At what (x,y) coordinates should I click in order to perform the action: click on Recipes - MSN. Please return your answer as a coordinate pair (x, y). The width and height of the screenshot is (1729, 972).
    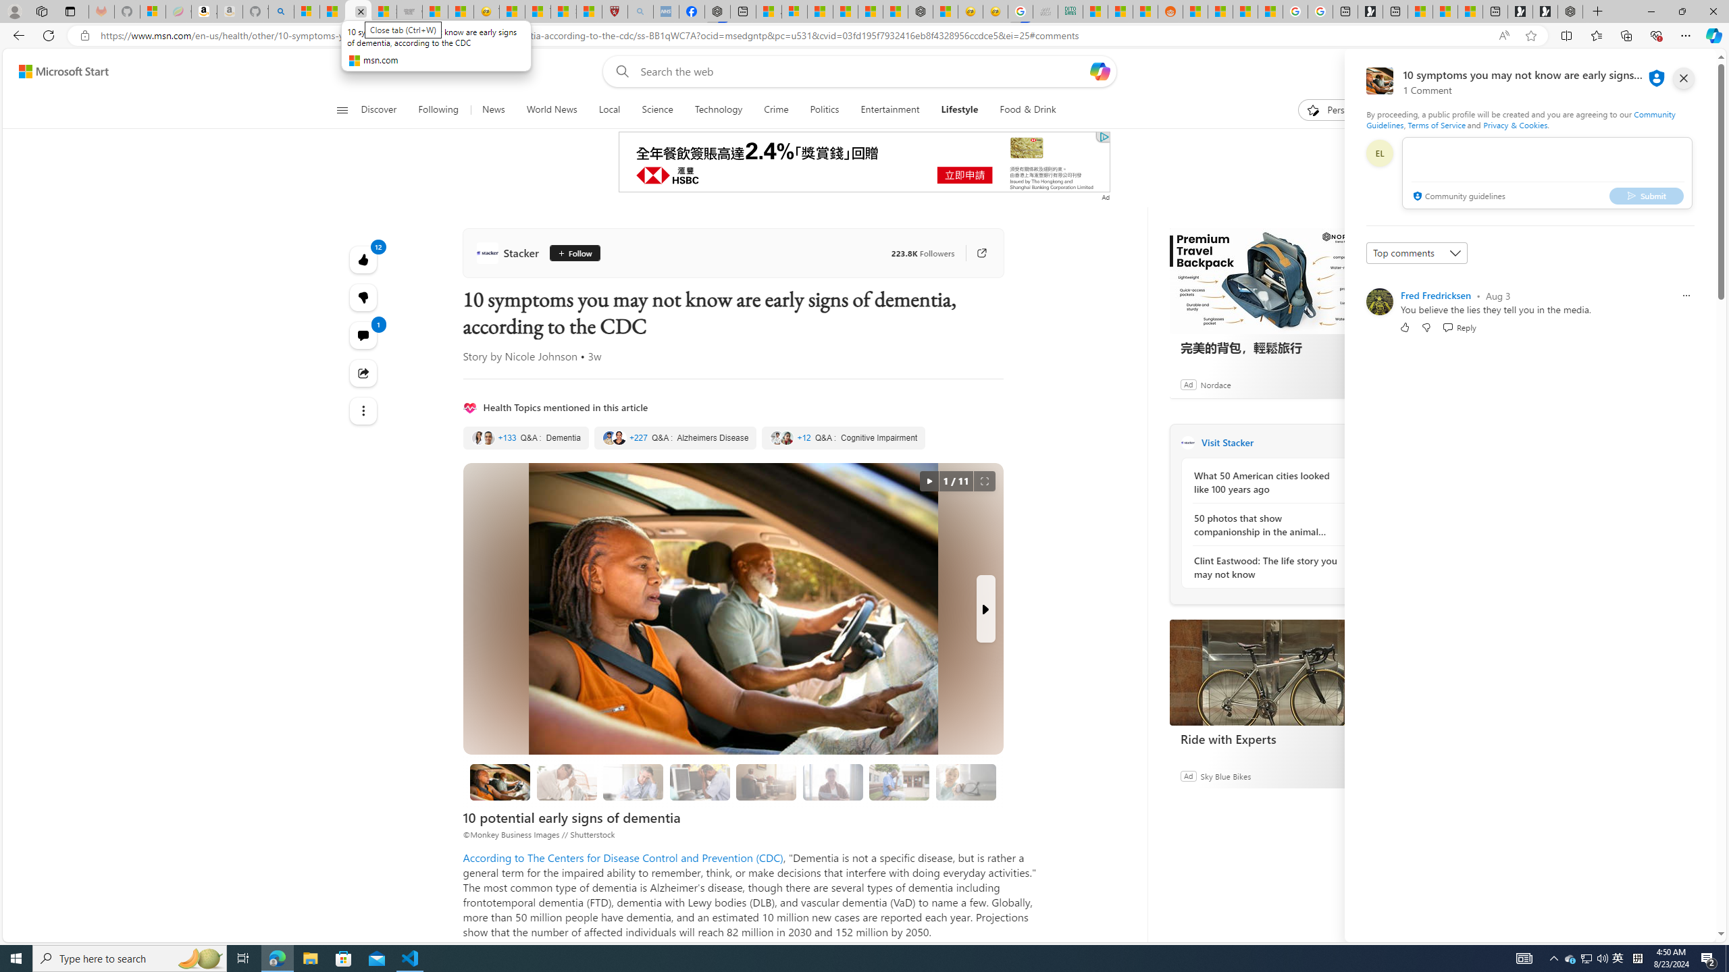
    Looking at the image, I should click on (512, 11).